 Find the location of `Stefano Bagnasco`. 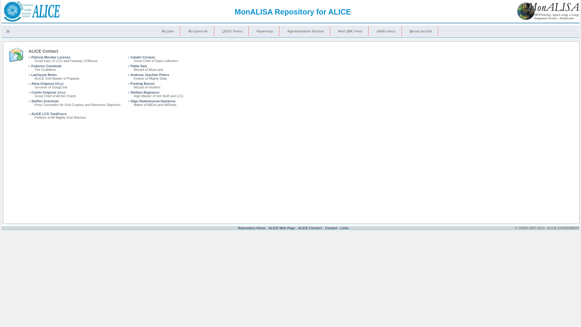

Stefano Bagnasco is located at coordinates (145, 92).